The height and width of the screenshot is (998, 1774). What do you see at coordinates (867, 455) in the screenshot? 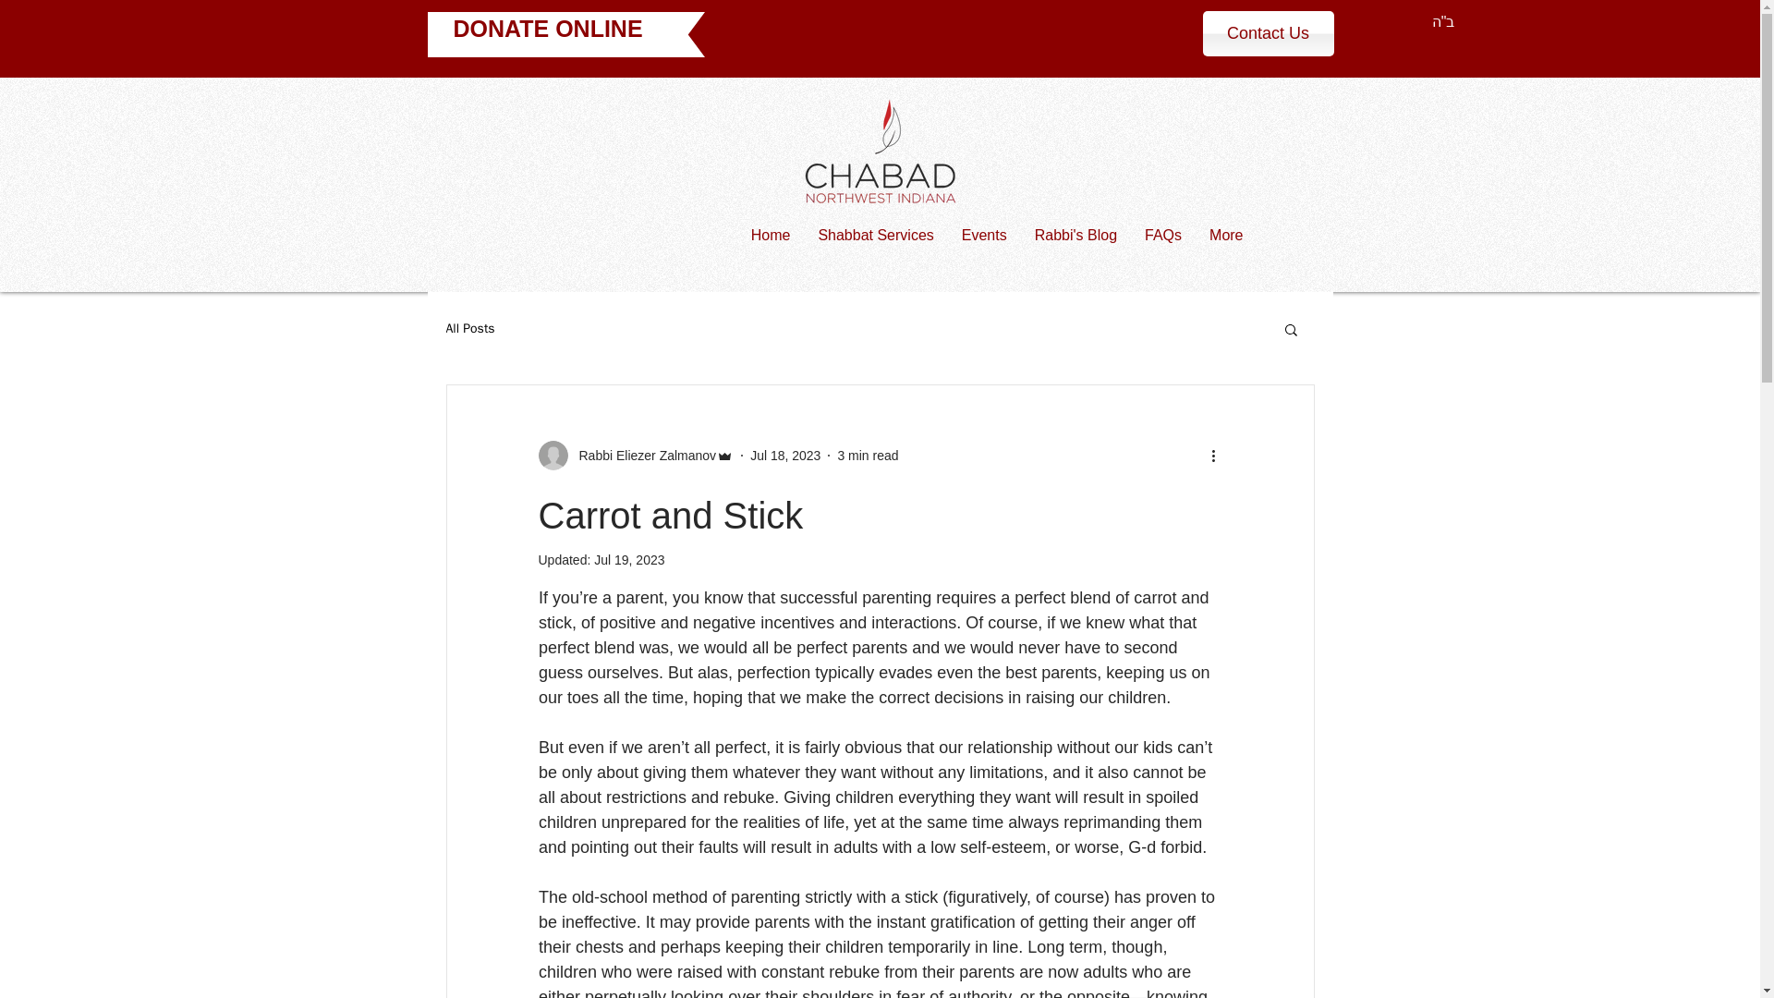
I see `3 min read` at bounding box center [867, 455].